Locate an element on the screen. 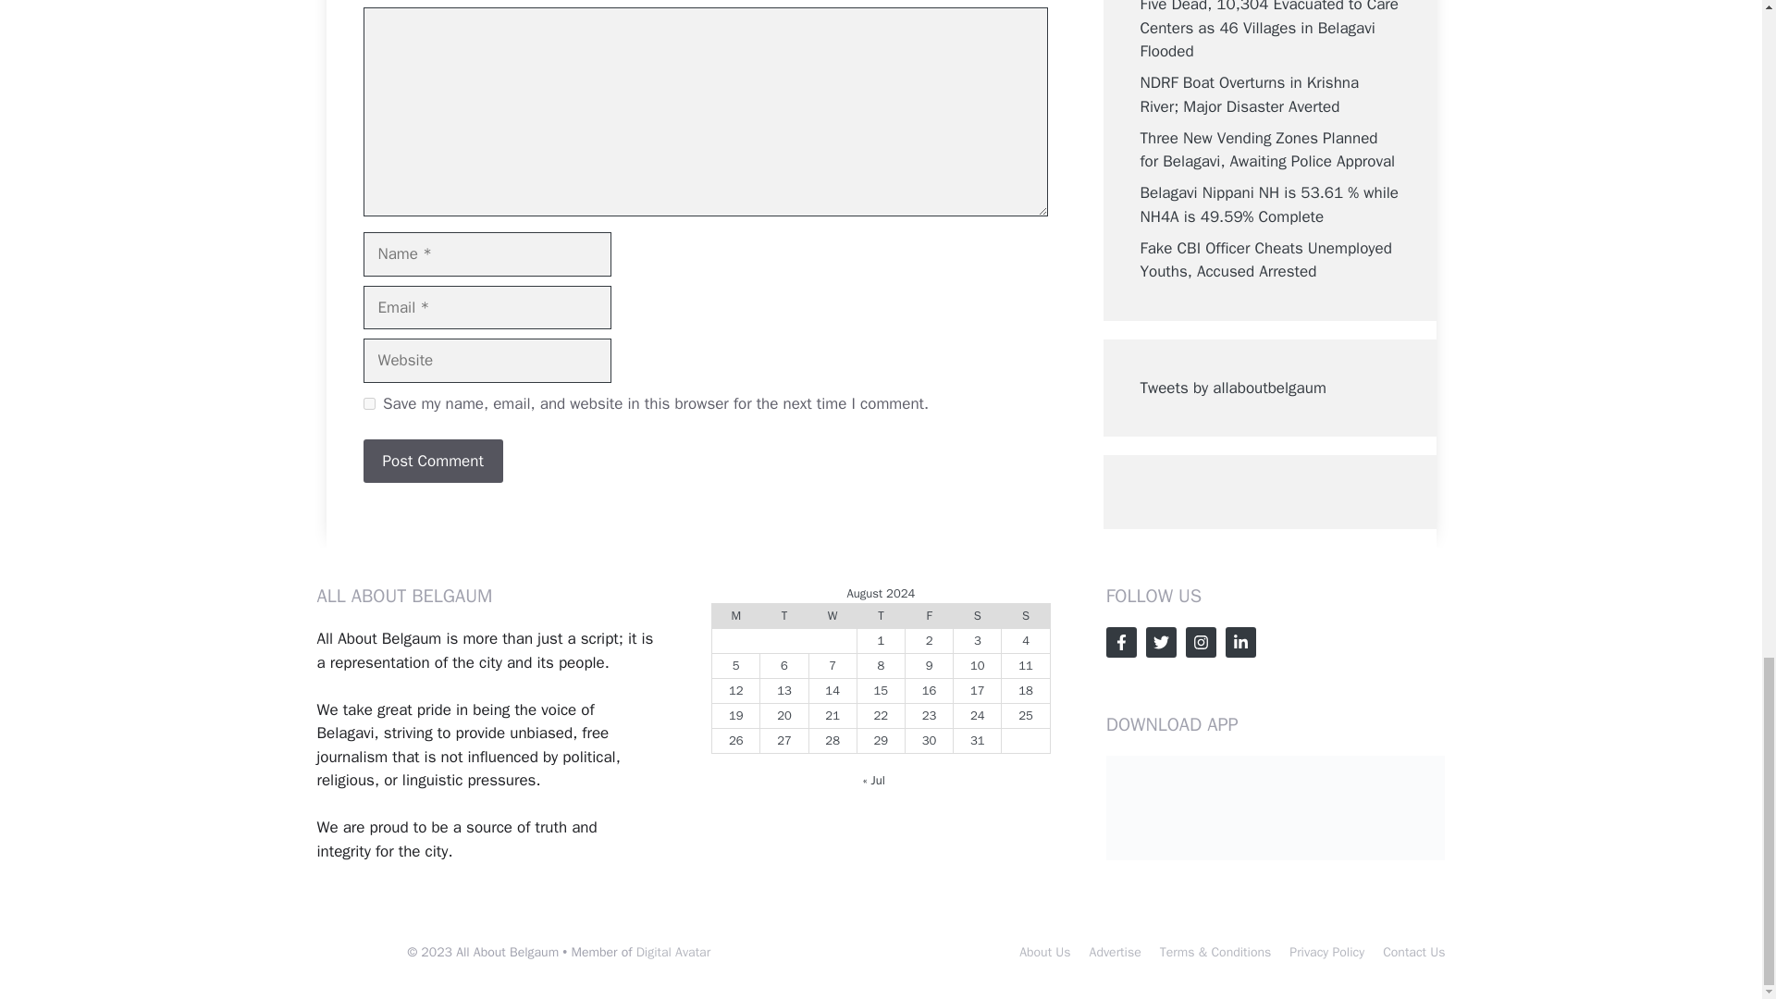 The height and width of the screenshot is (999, 1776). Wednesday is located at coordinates (832, 616).